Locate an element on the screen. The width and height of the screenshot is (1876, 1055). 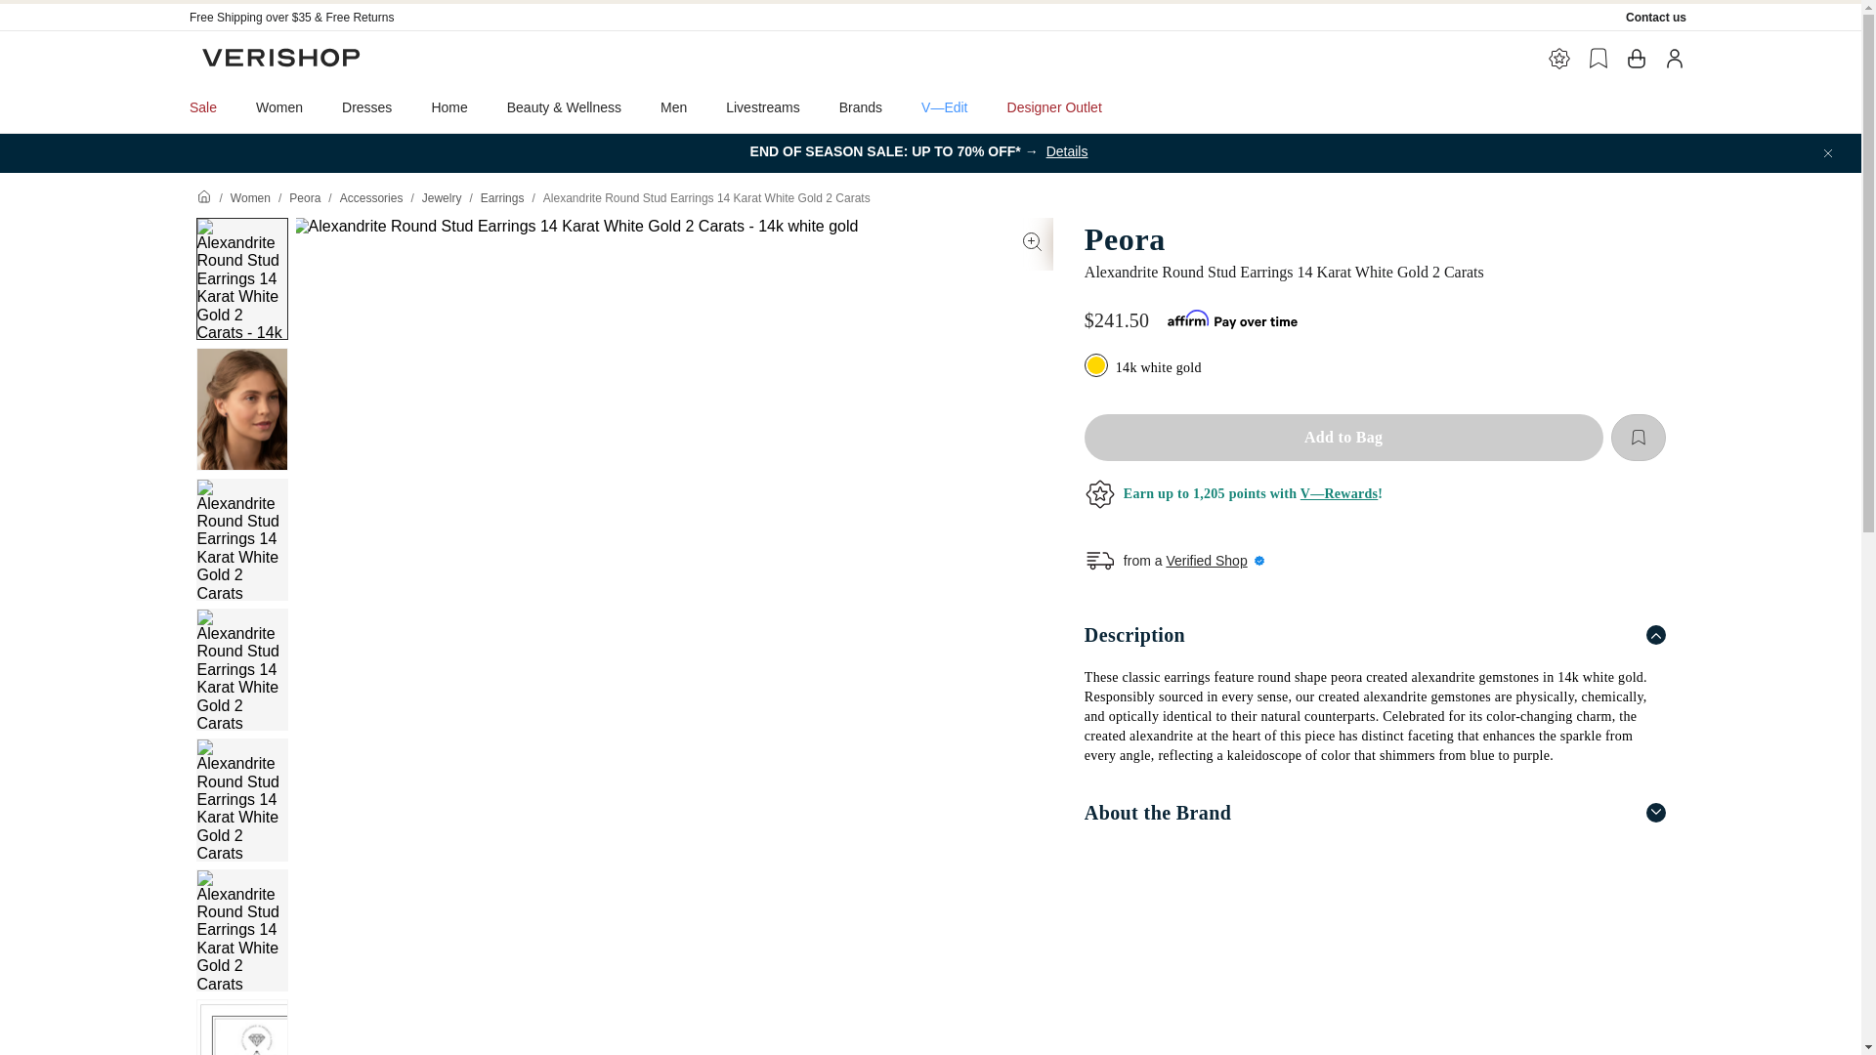
Contact us is located at coordinates (1656, 17).